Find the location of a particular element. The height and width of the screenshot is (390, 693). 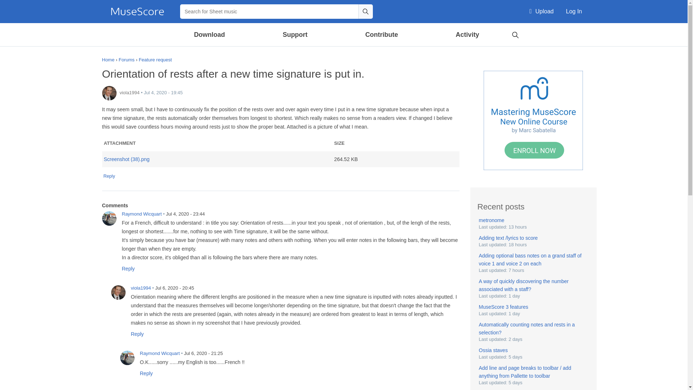

Download is located at coordinates (210, 35).